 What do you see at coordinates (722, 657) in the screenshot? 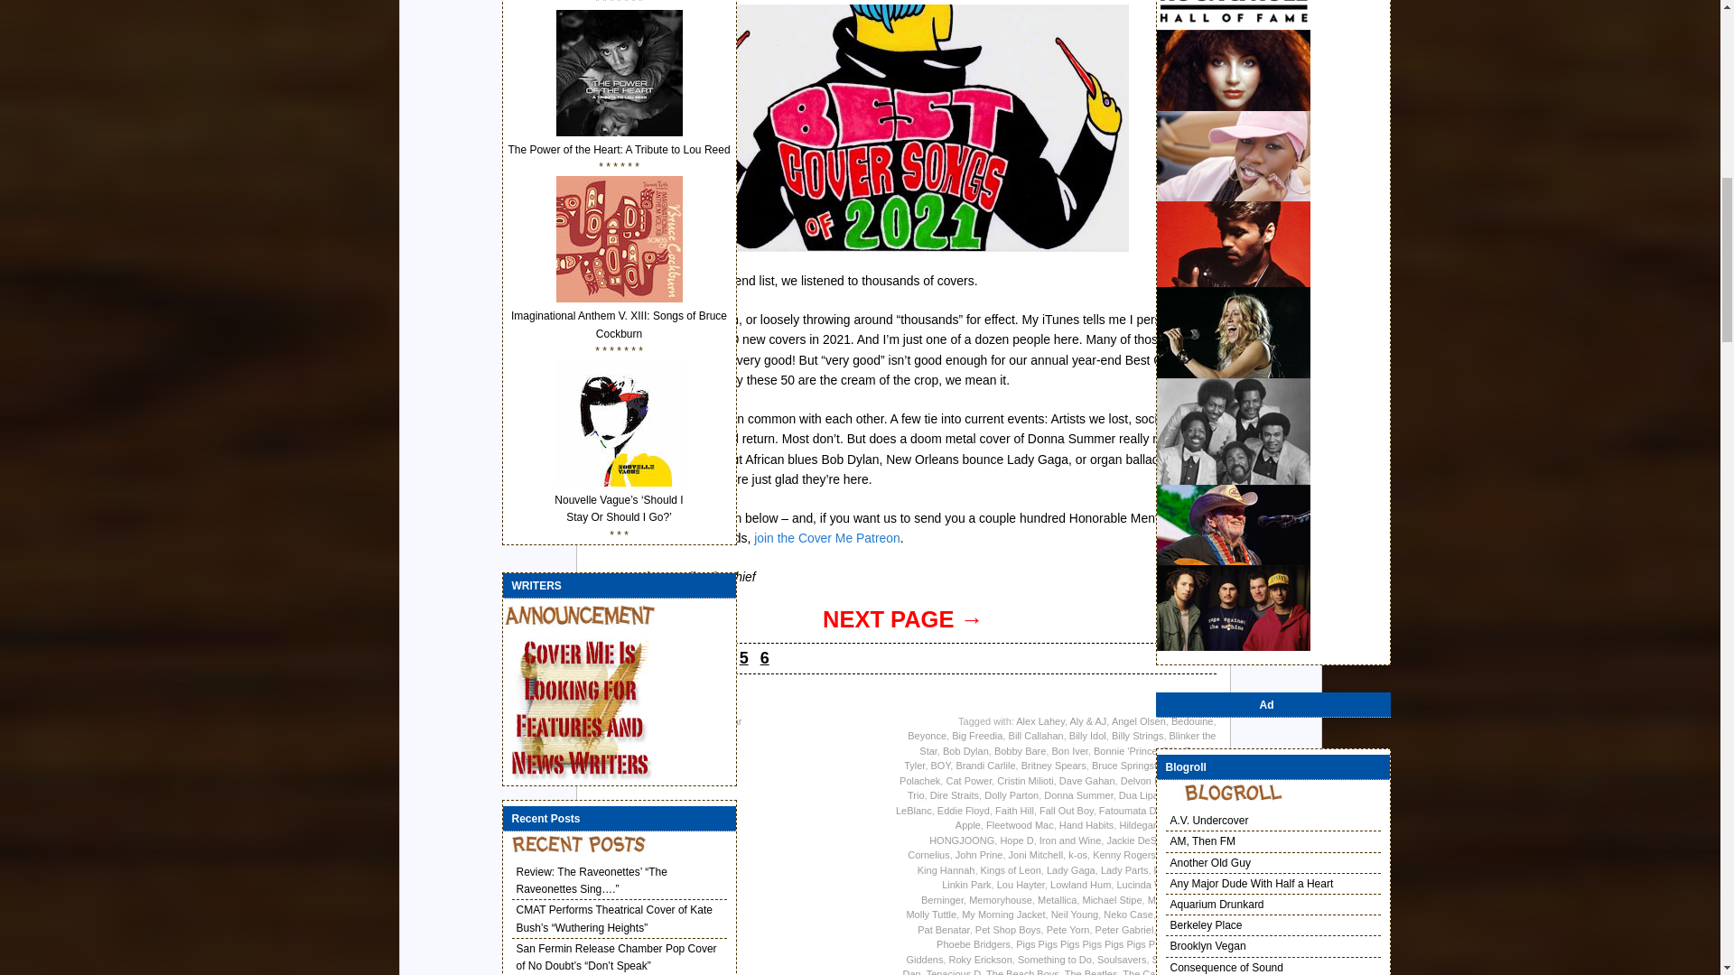
I see `4` at bounding box center [722, 657].